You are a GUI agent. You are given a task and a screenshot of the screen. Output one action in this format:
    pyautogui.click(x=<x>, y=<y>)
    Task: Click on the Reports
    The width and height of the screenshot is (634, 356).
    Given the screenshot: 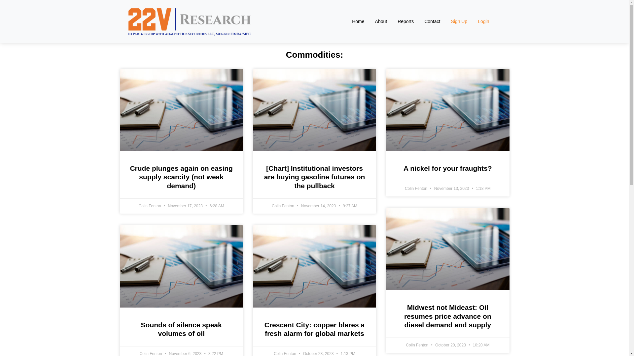 What is the action you would take?
    pyautogui.click(x=405, y=21)
    